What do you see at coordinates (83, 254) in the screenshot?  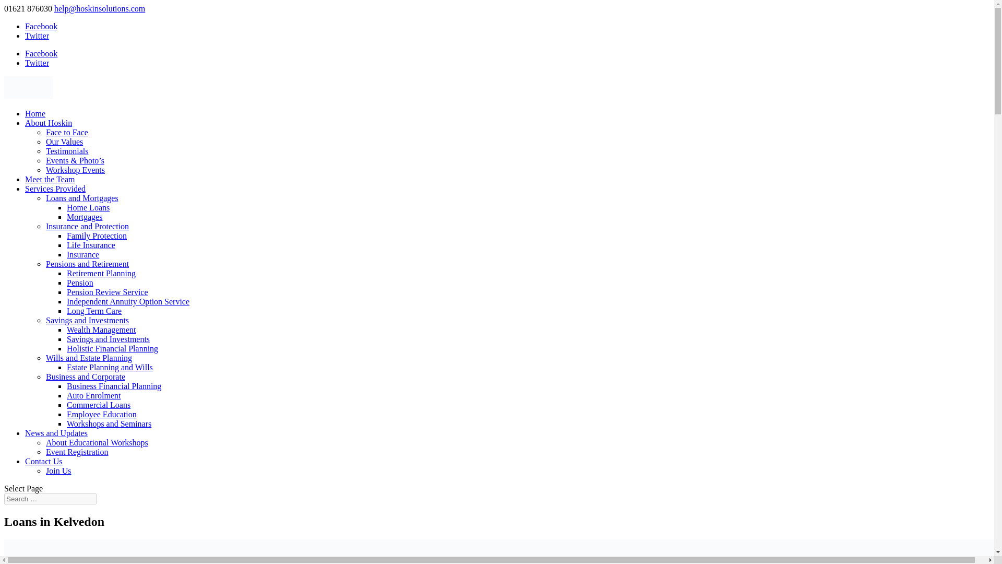 I see `Insurance` at bounding box center [83, 254].